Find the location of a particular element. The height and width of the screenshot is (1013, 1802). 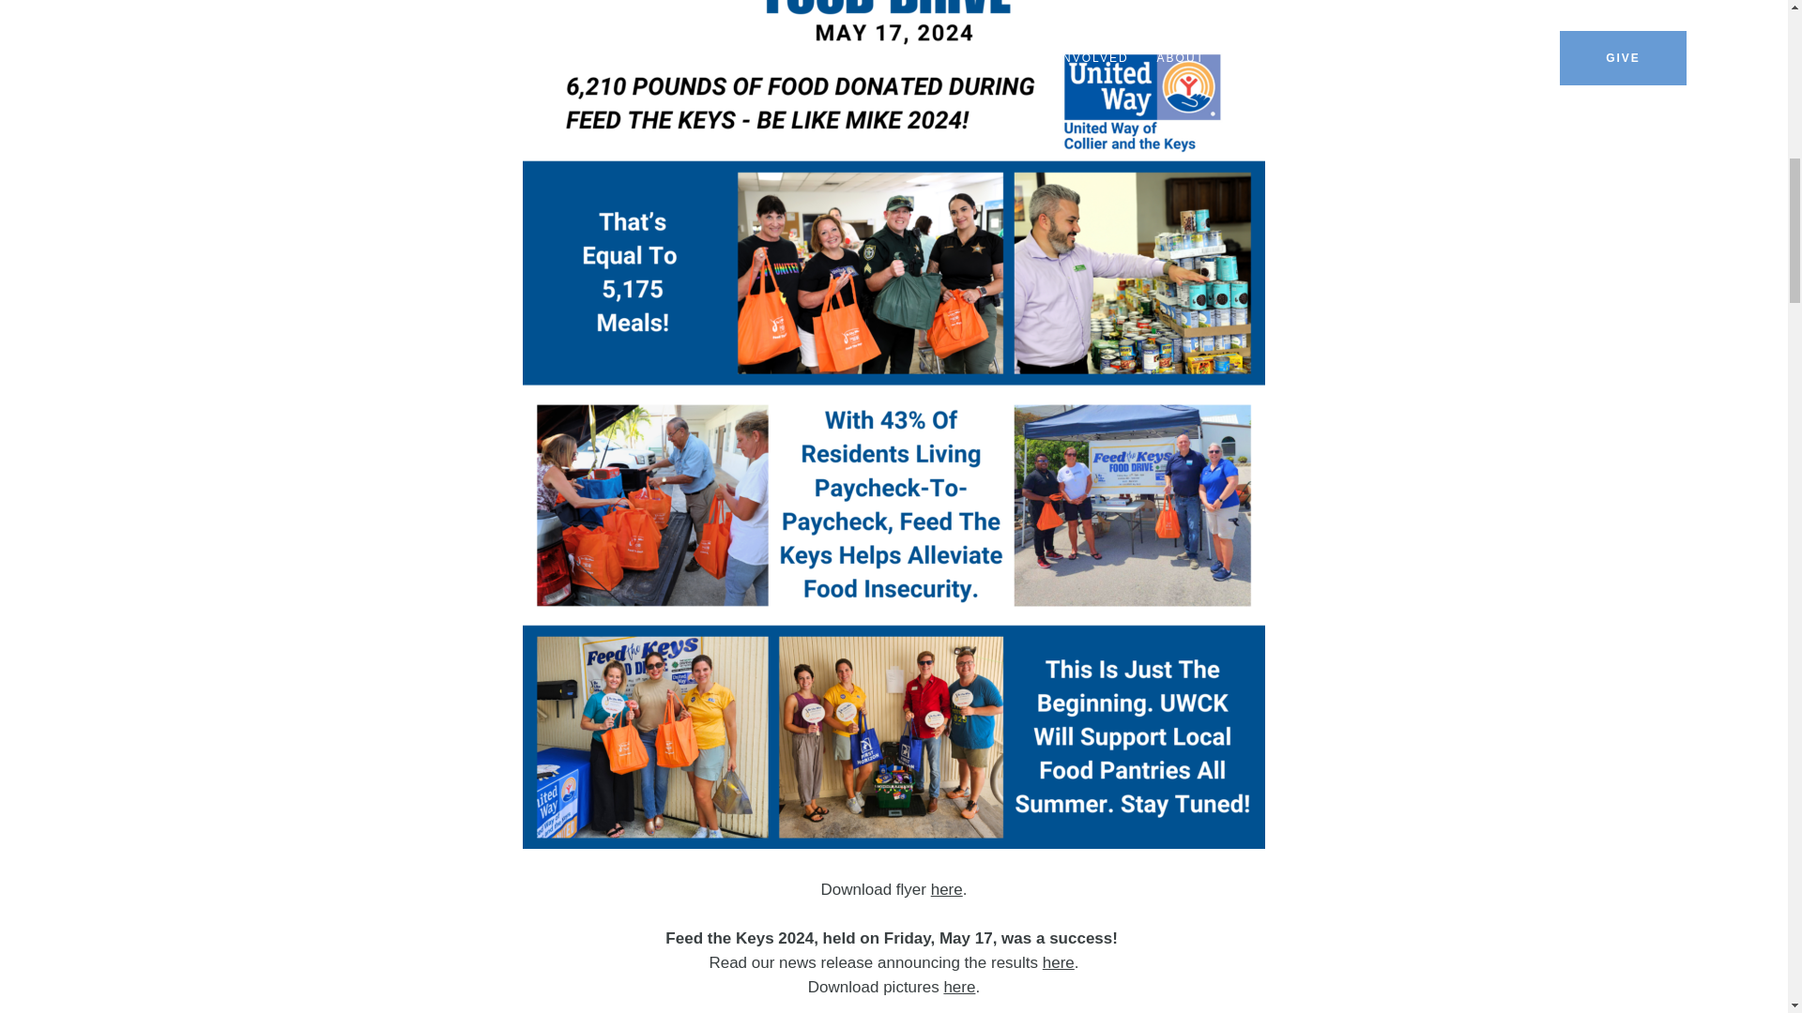

here is located at coordinates (946, 889).